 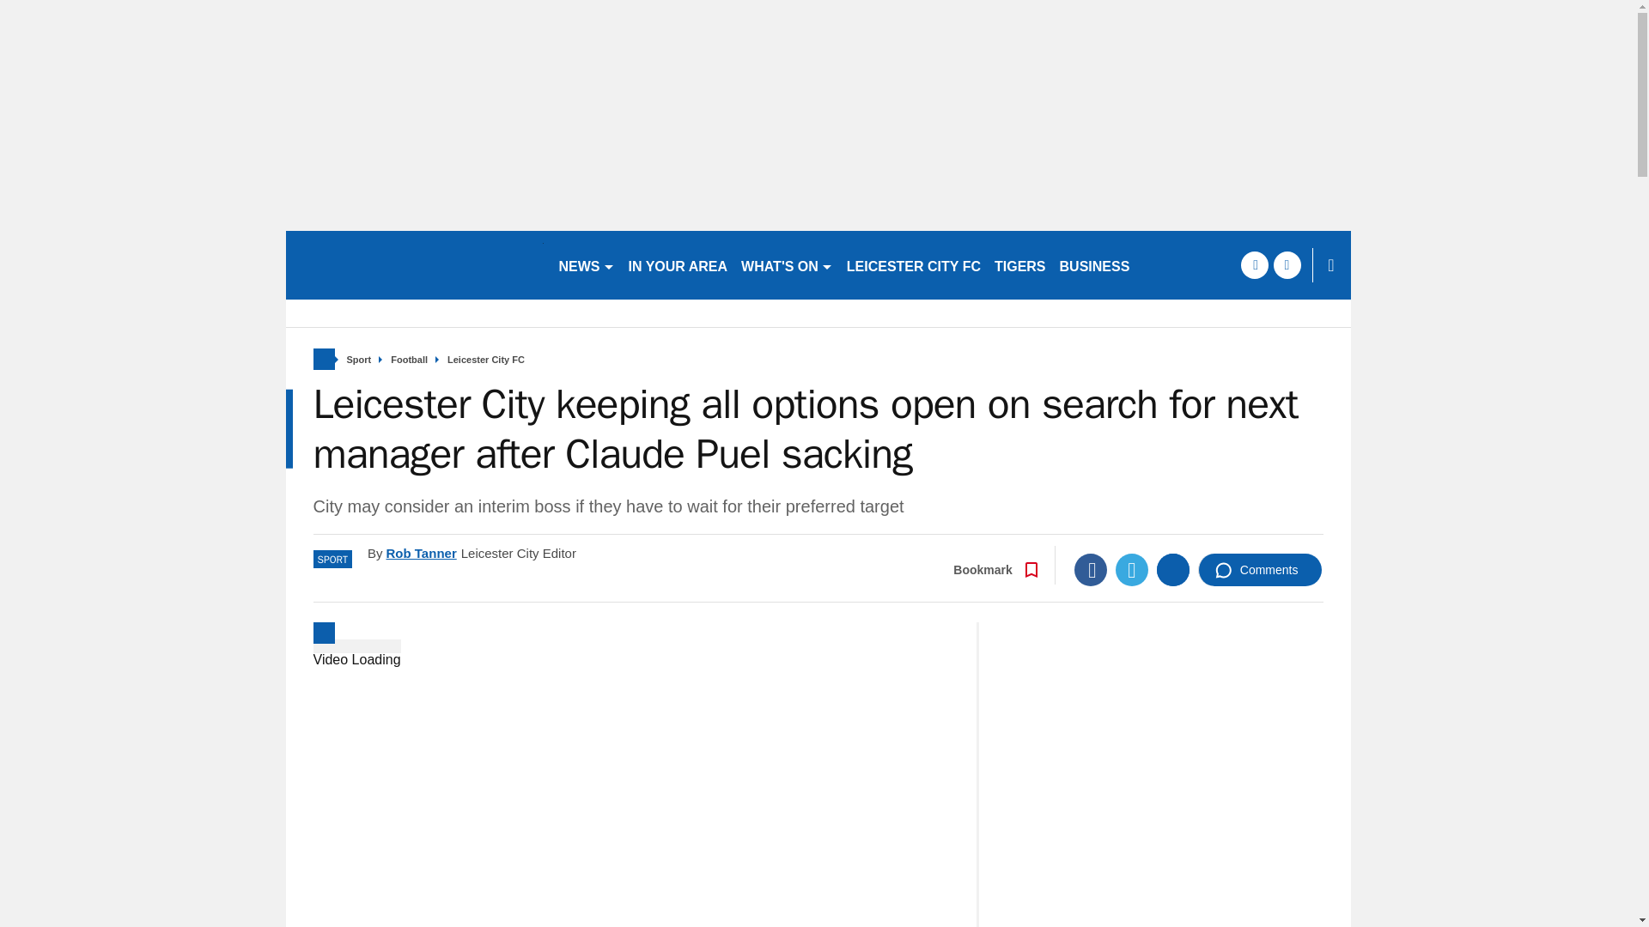 What do you see at coordinates (914, 264) in the screenshot?
I see `LEICESTER CITY FC` at bounding box center [914, 264].